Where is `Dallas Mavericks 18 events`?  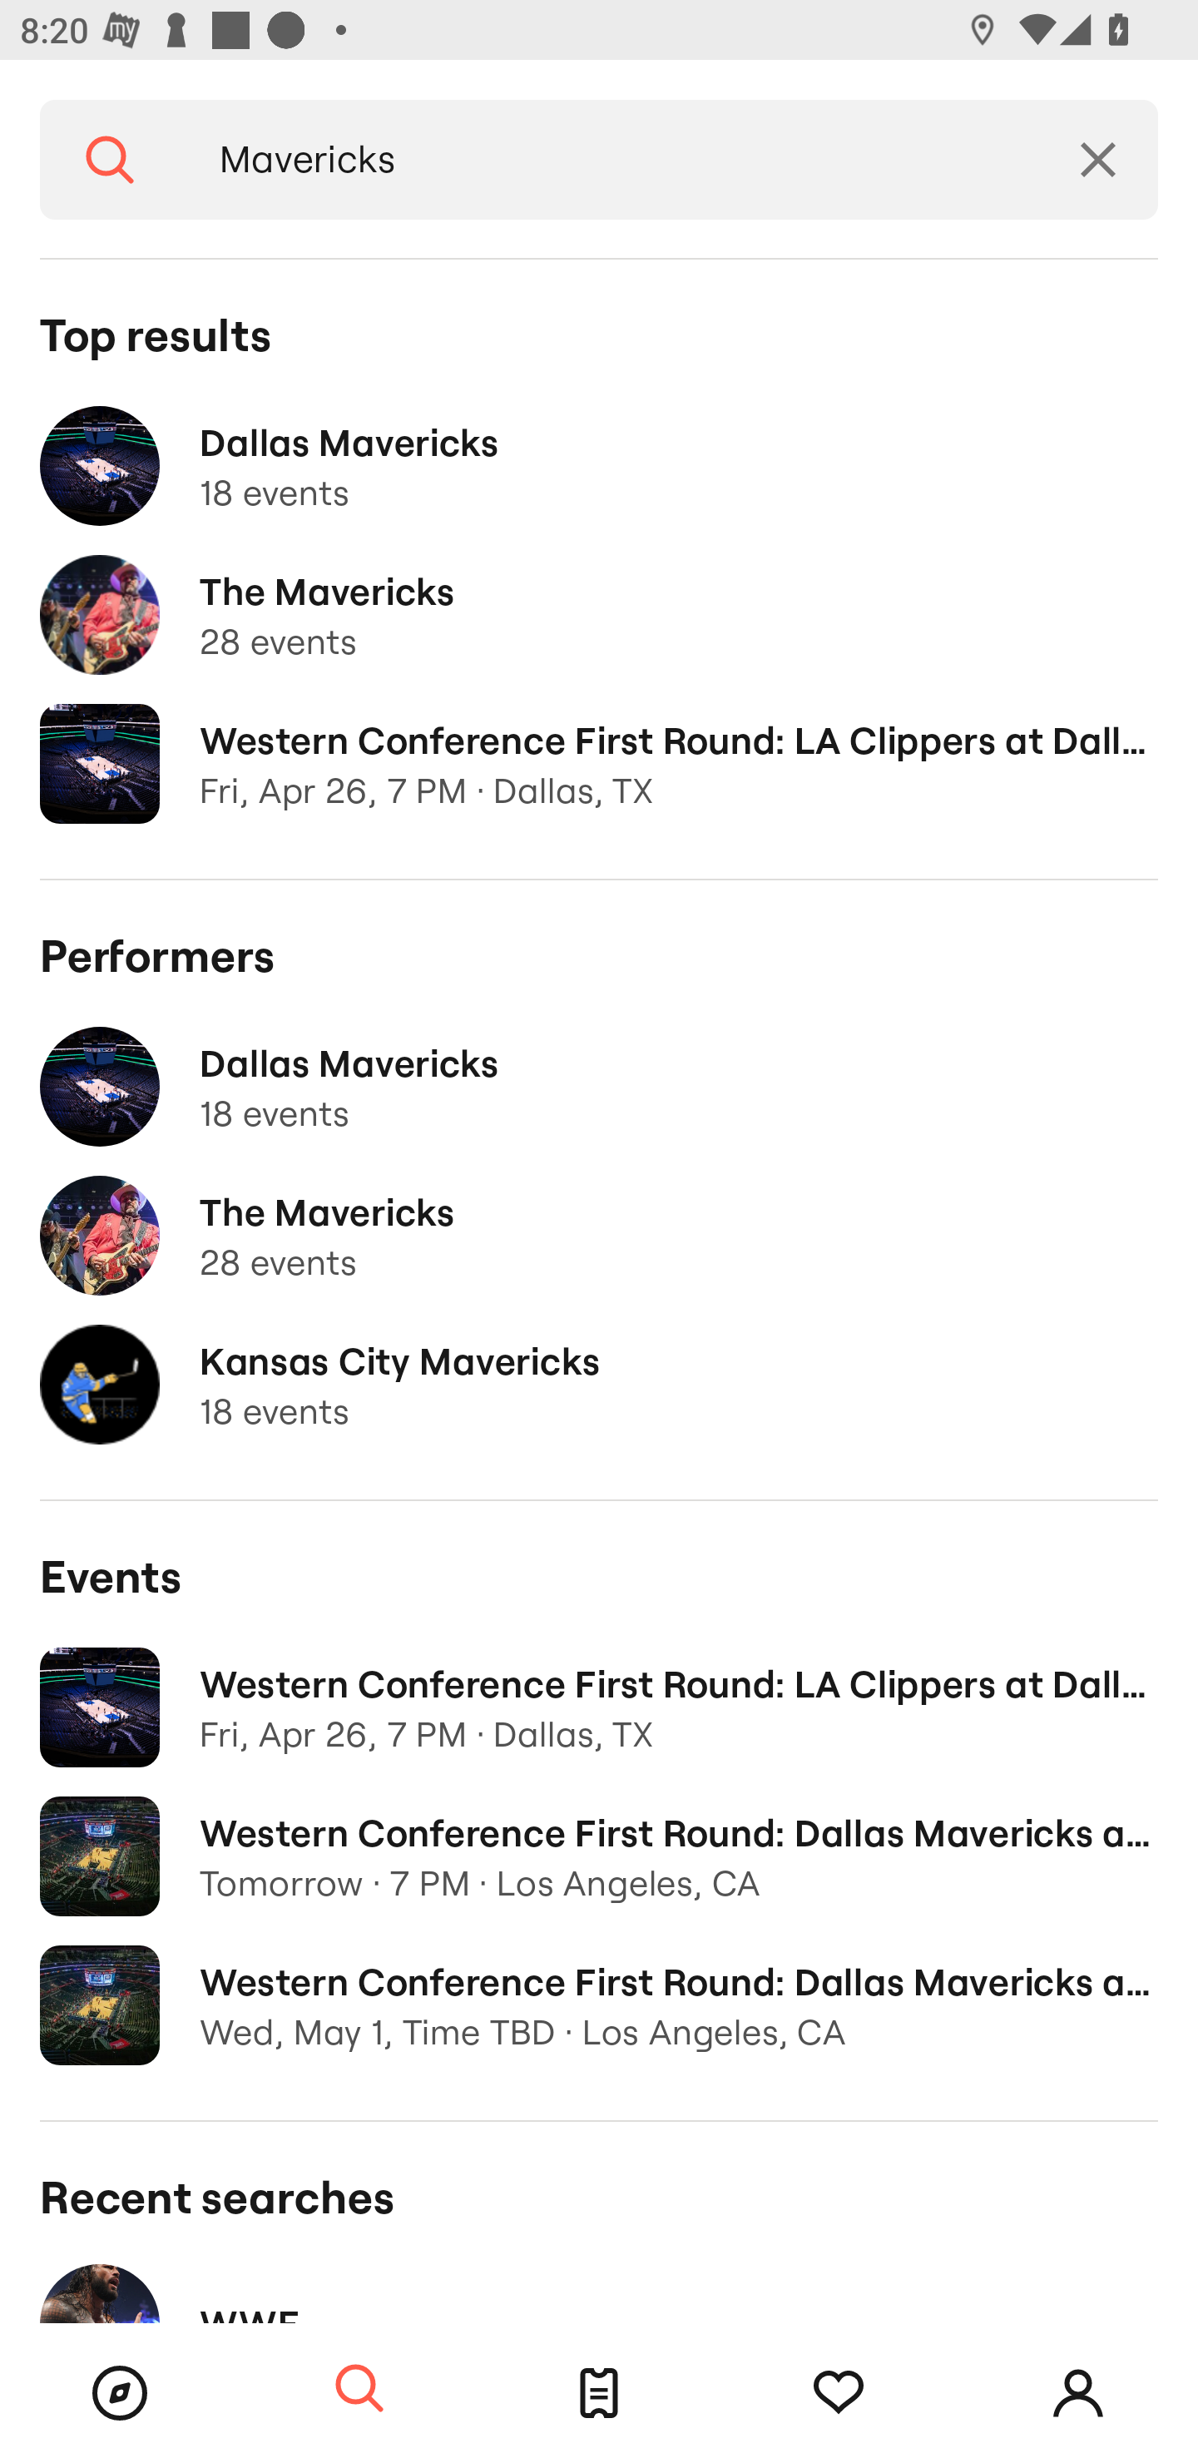 Dallas Mavericks 18 events is located at coordinates (599, 466).